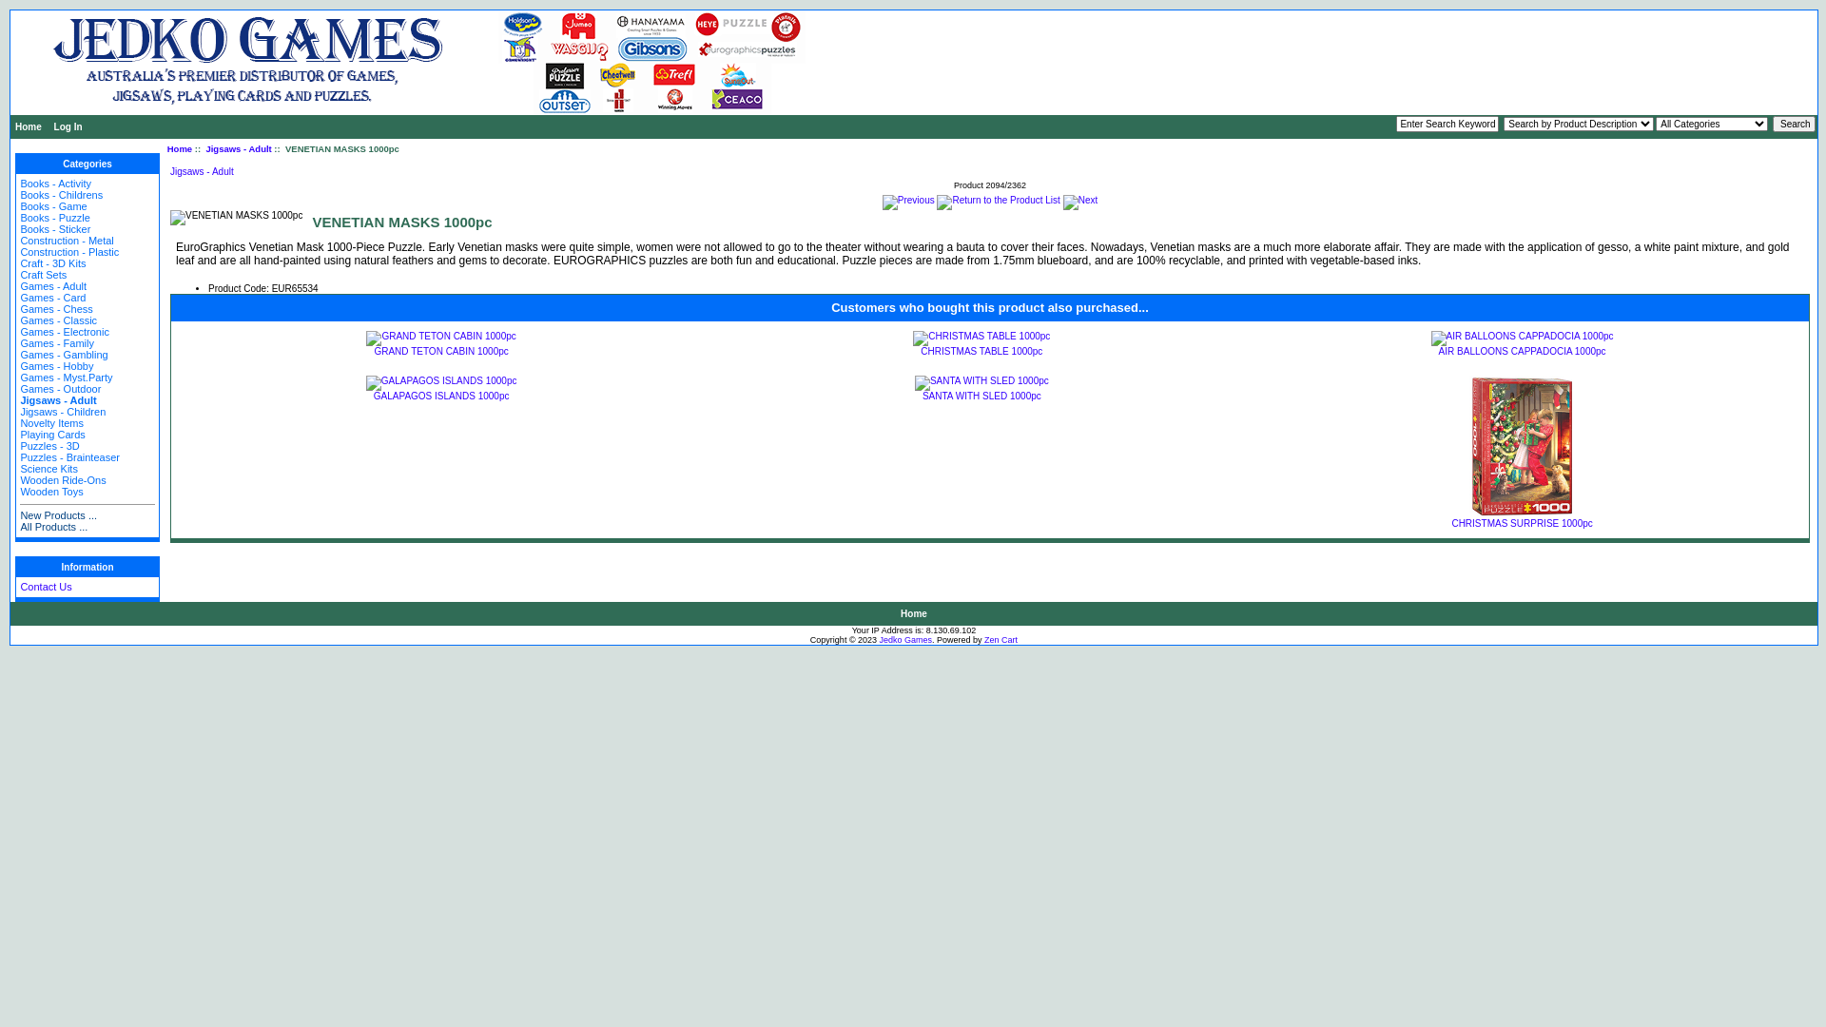 This screenshot has width=1826, height=1027. Describe the element at coordinates (53, 206) in the screenshot. I see `Books - Game` at that location.